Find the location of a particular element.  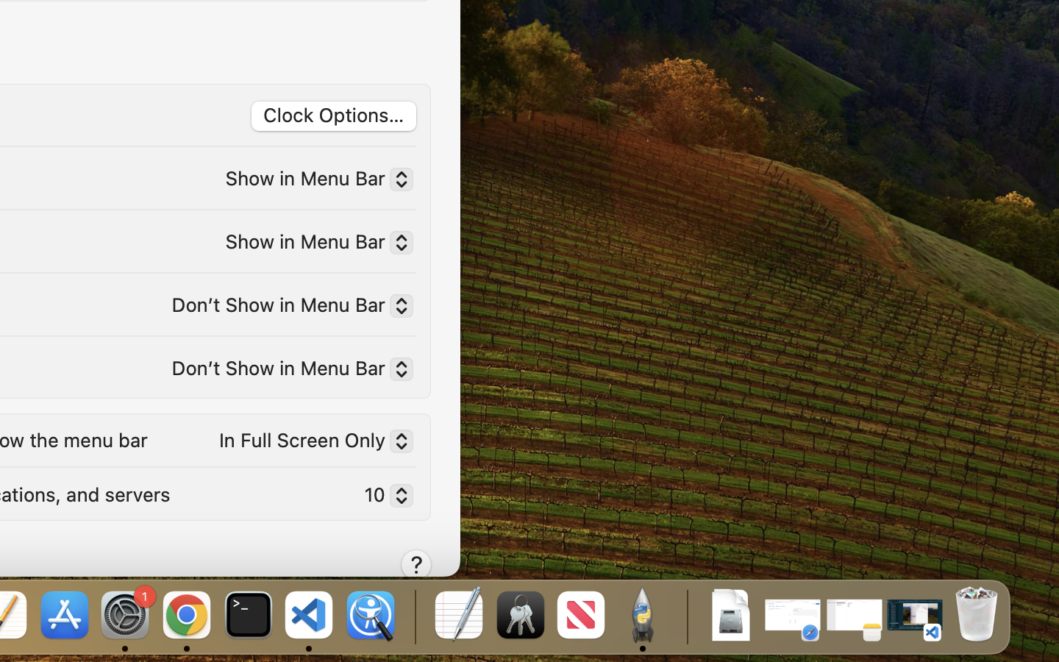

10 is located at coordinates (382, 498).